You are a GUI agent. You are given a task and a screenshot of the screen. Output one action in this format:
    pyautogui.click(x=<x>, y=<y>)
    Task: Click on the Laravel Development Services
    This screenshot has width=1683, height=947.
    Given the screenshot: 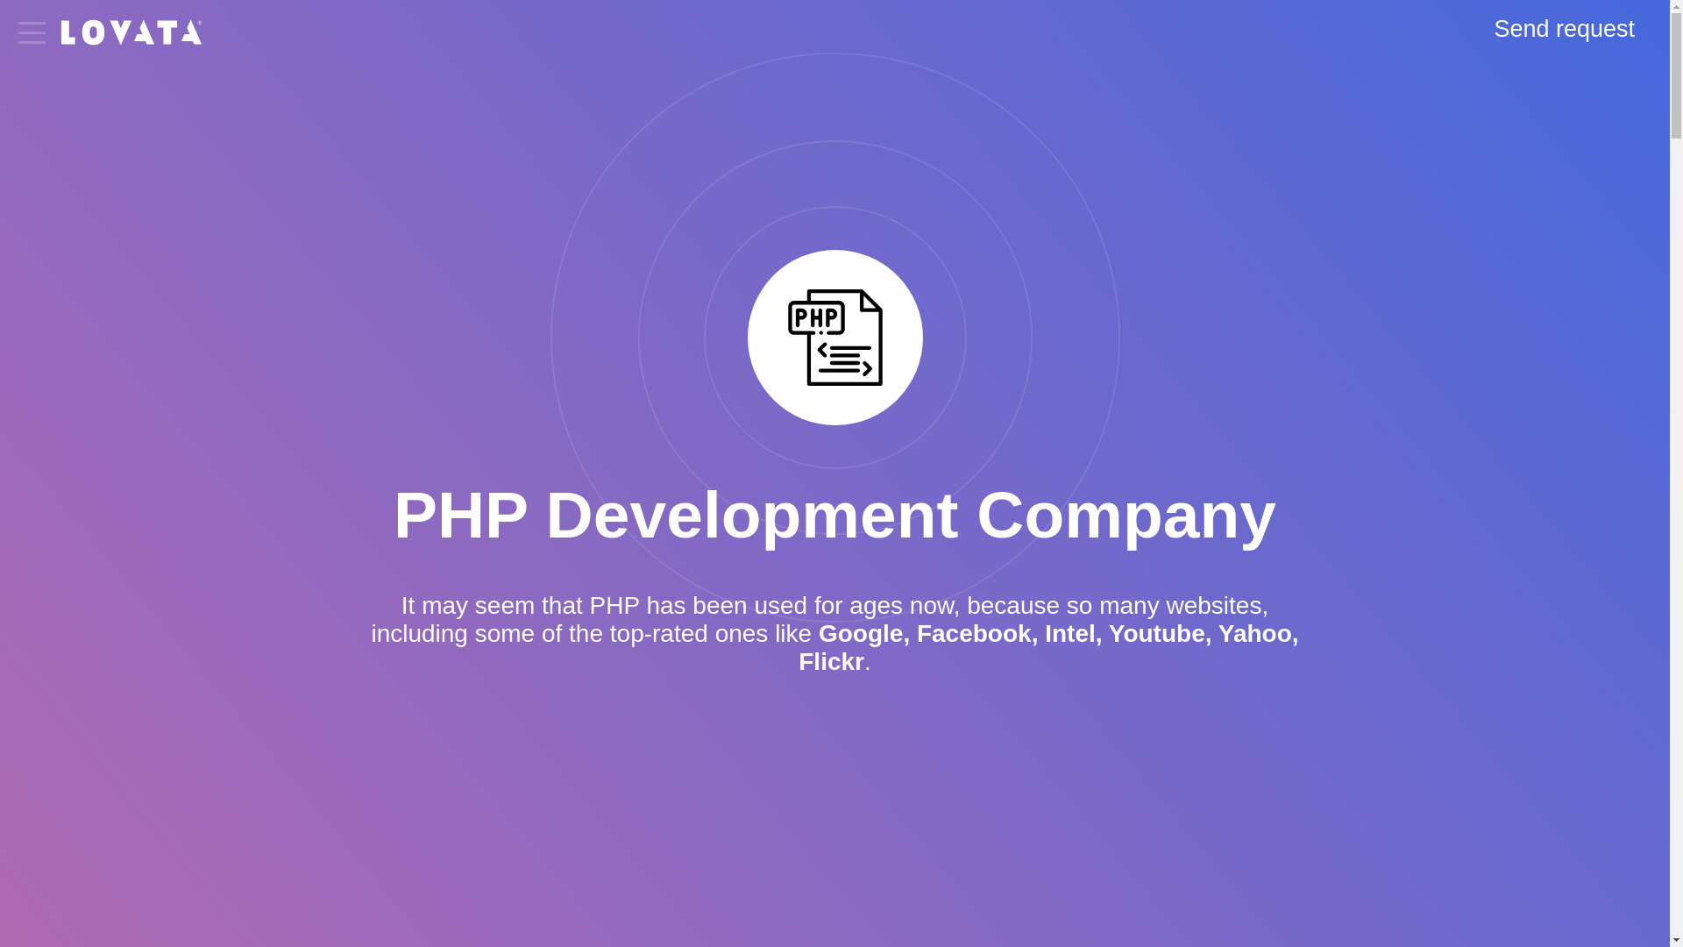 What is the action you would take?
    pyautogui.click(x=160, y=195)
    